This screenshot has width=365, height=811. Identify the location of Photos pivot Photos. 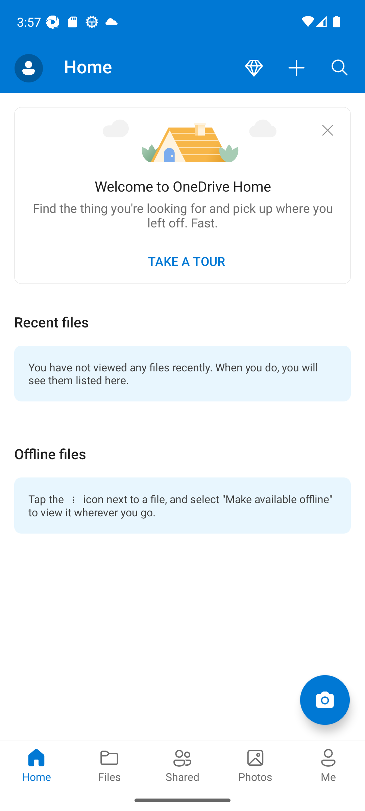
(255, 764).